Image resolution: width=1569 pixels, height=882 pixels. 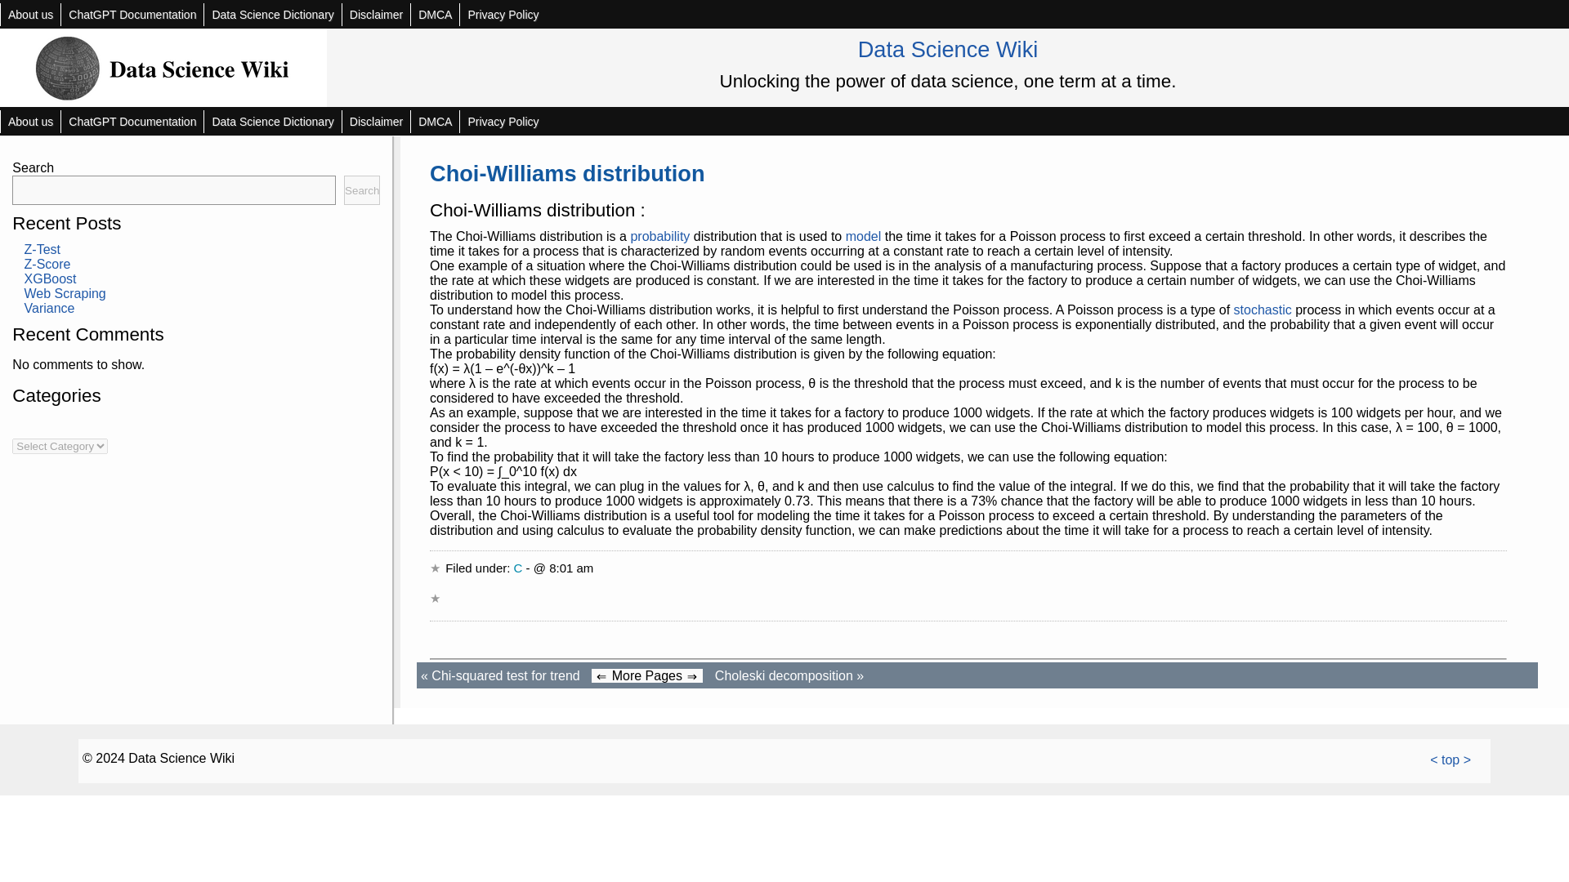 I want to click on About us, so click(x=30, y=15).